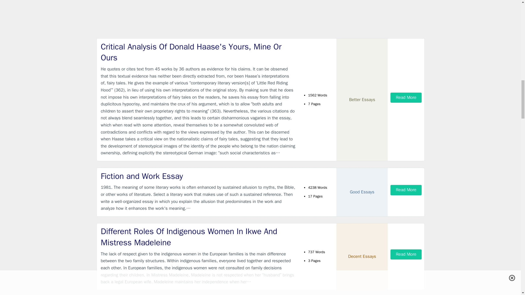 Image resolution: width=525 pixels, height=295 pixels. I want to click on Read More, so click(406, 98).